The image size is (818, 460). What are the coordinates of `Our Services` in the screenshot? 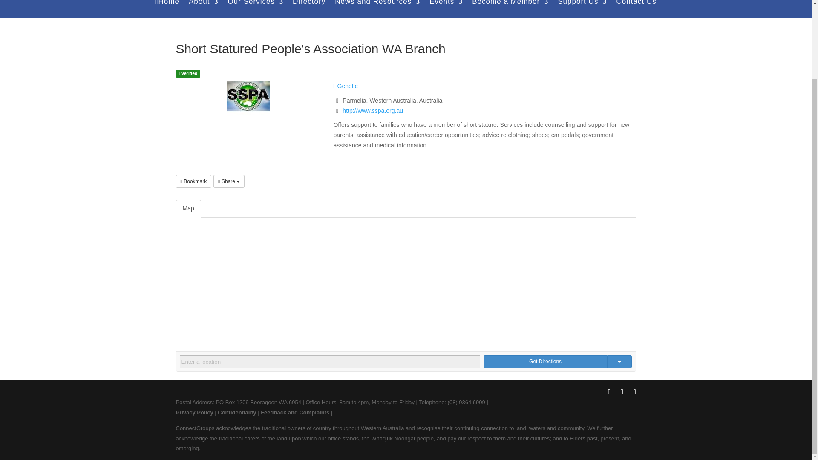 It's located at (255, 9).